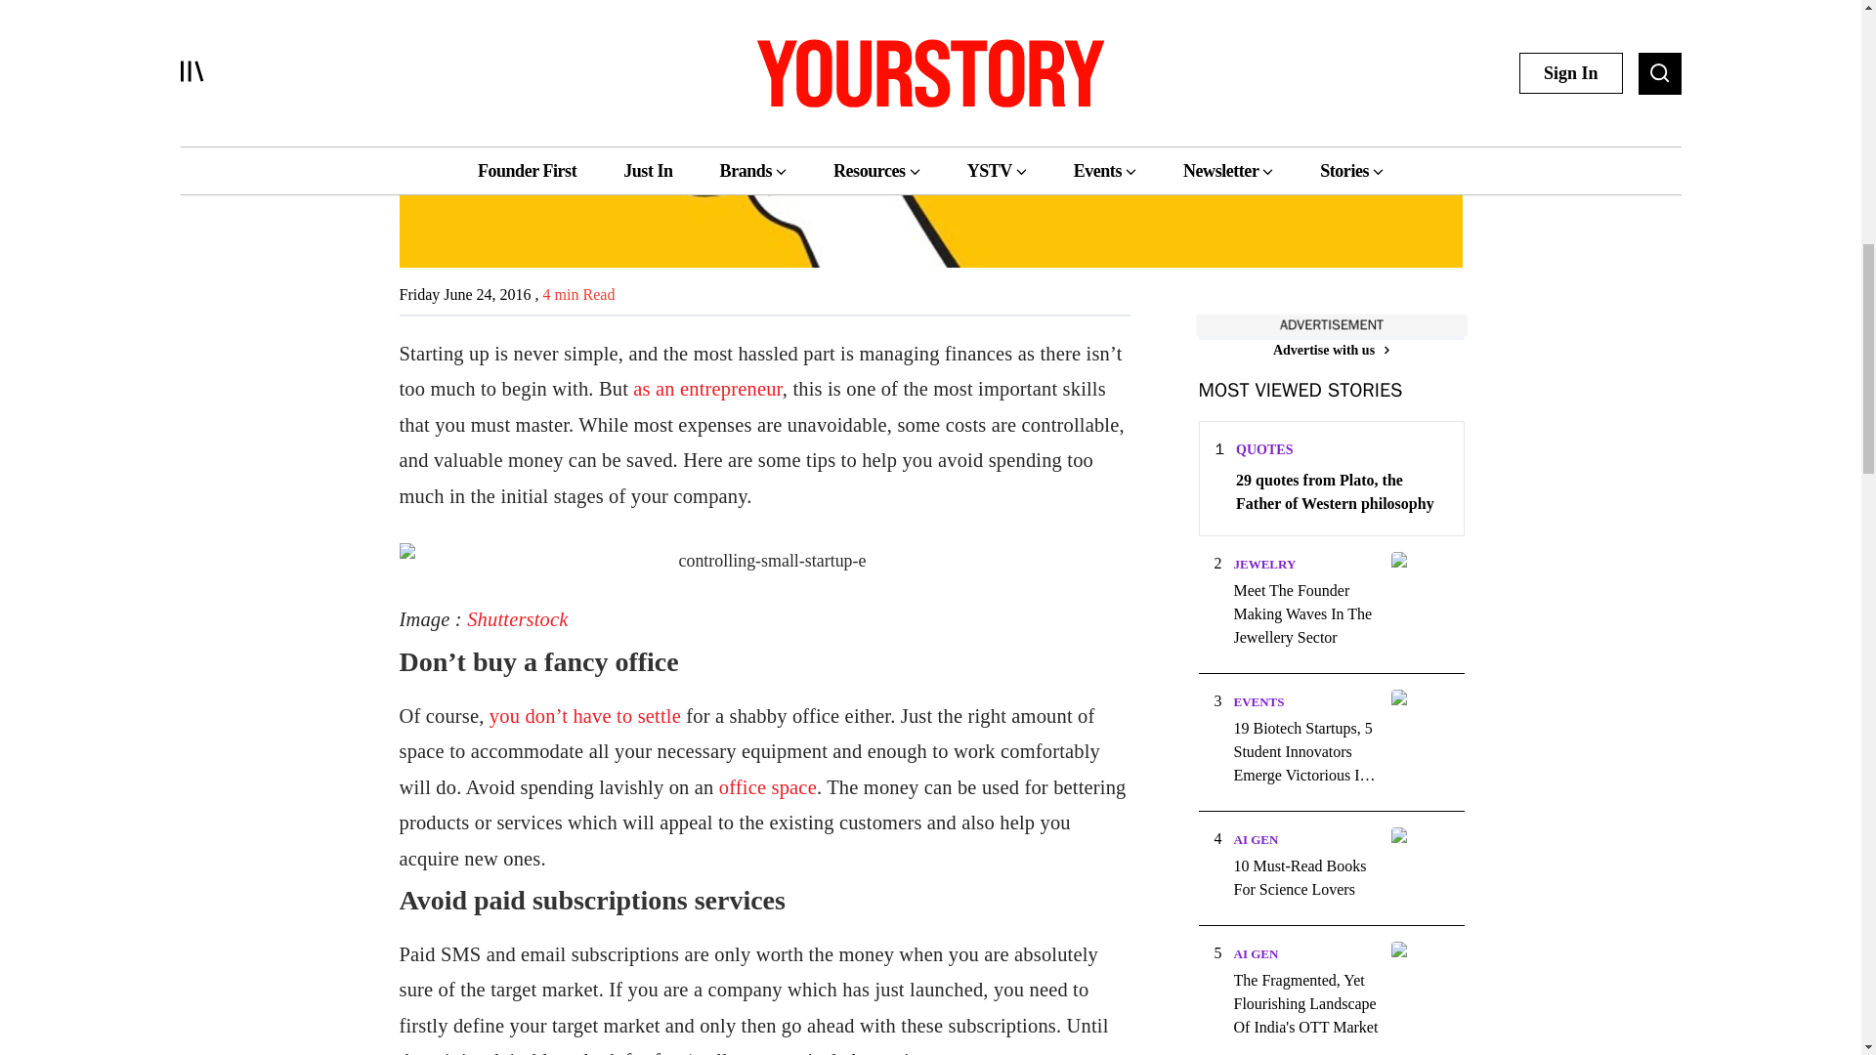 The image size is (1876, 1055). What do you see at coordinates (767, 786) in the screenshot?
I see `office space` at bounding box center [767, 786].